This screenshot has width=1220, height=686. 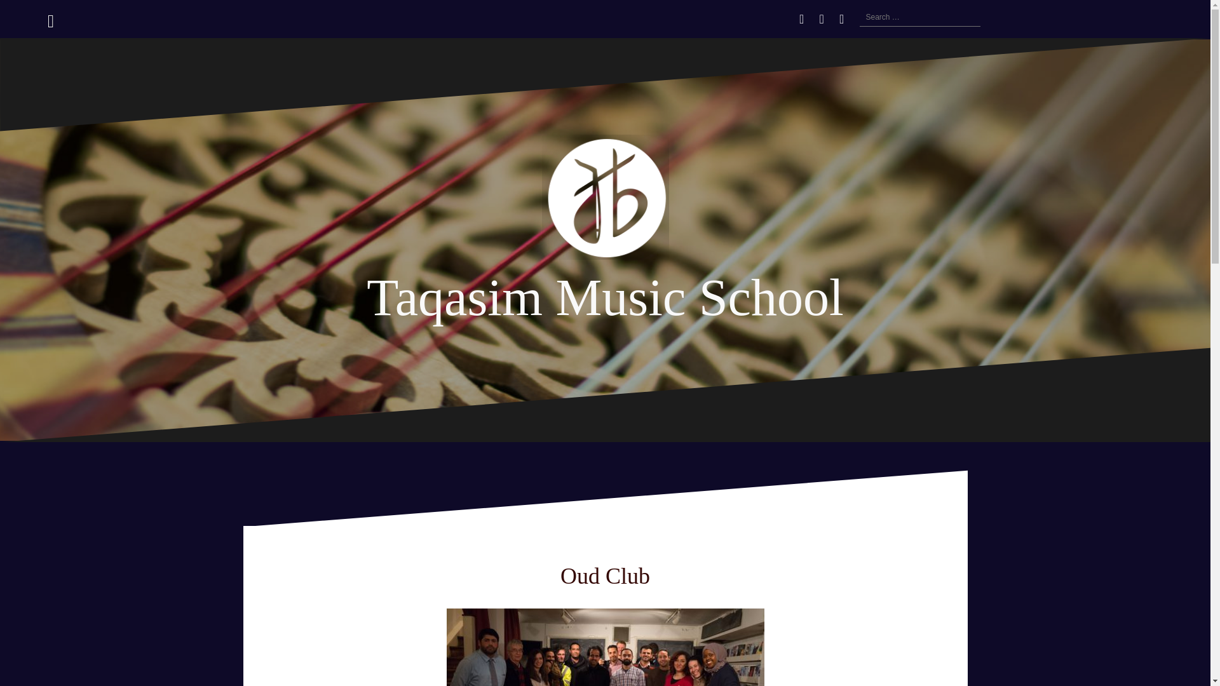 I want to click on Taqasim Music School, so click(x=605, y=201).